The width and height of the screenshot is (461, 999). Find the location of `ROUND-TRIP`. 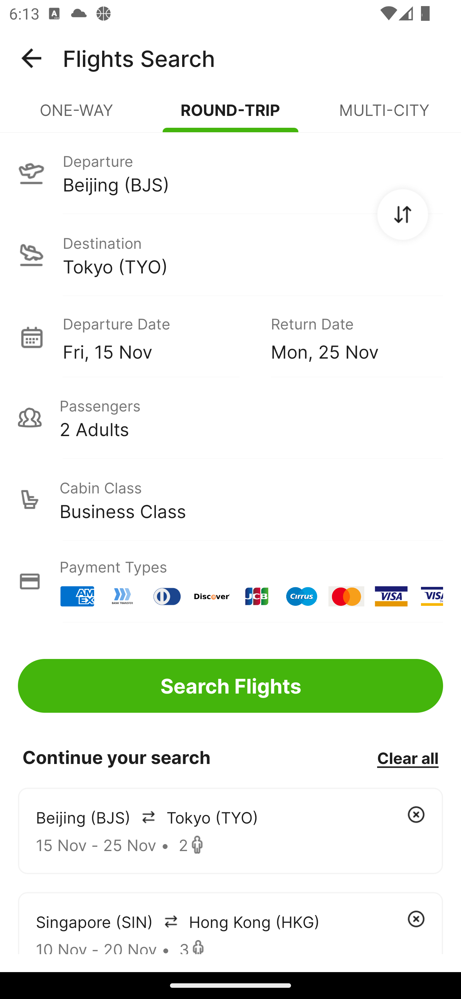

ROUND-TRIP is located at coordinates (230, 115).